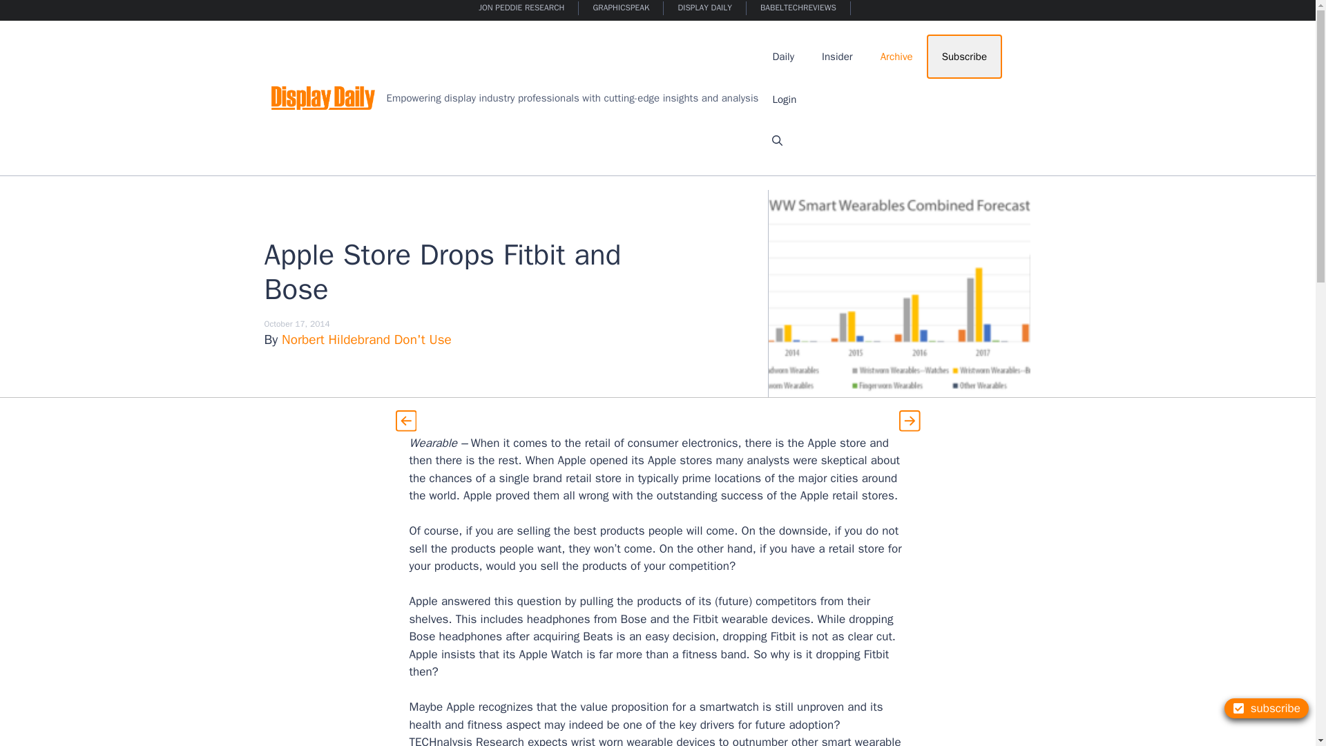  What do you see at coordinates (798, 8) in the screenshot?
I see `BABELTECHREVIEWS` at bounding box center [798, 8].